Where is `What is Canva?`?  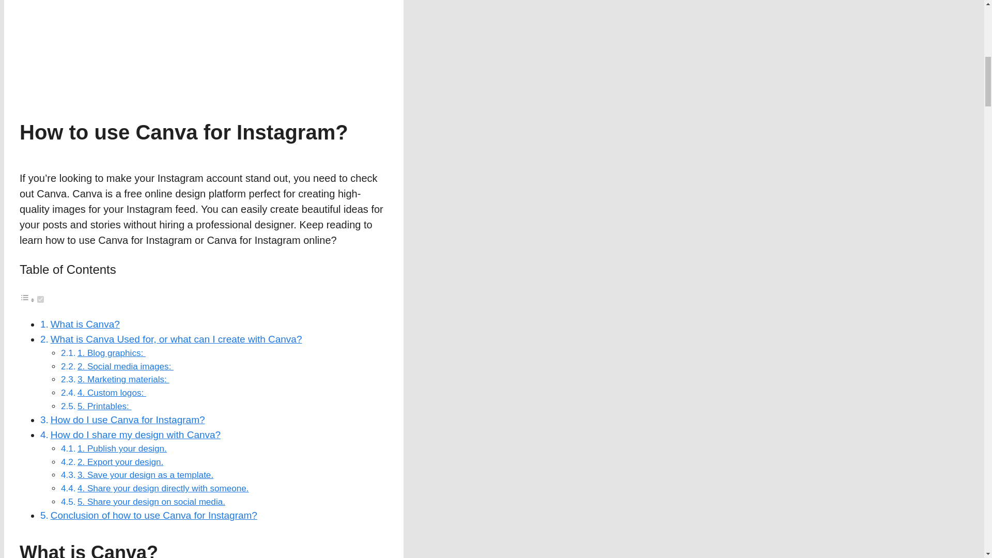 What is Canva? is located at coordinates (85, 324).